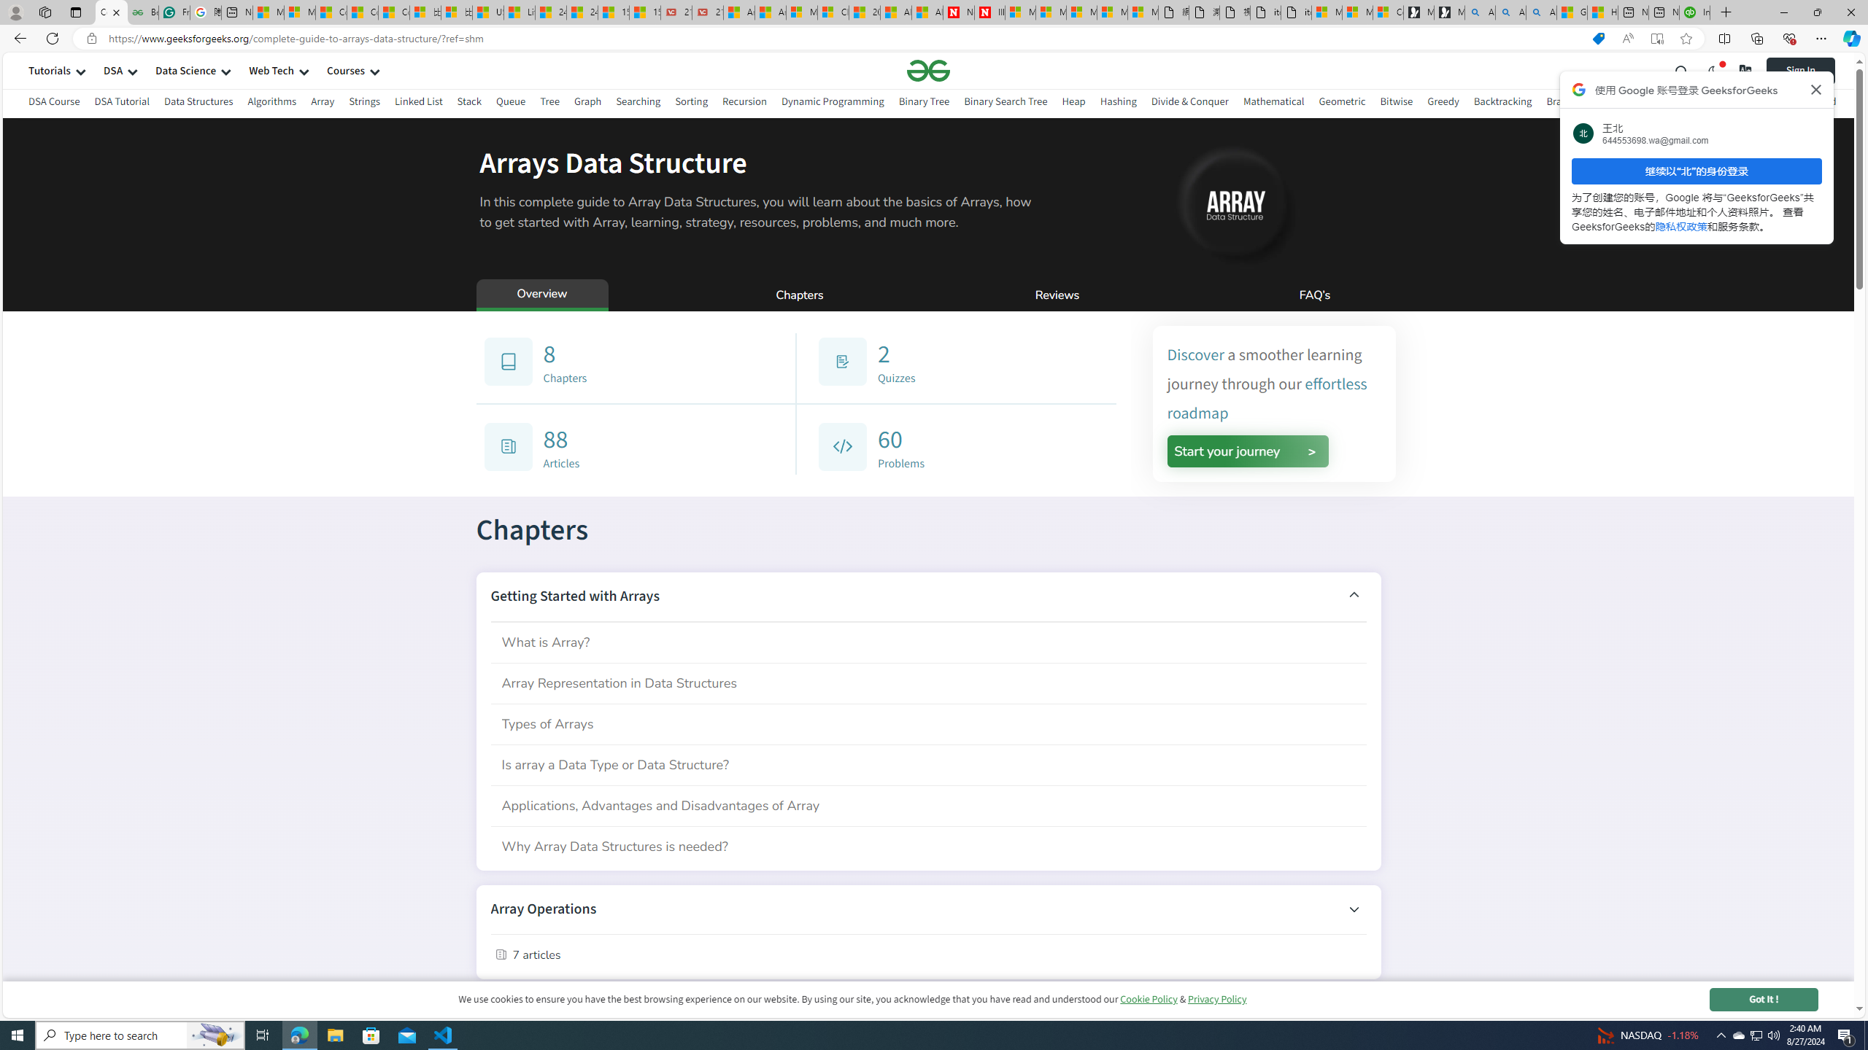  Describe the element at coordinates (744, 104) in the screenshot. I see `Recursion` at that location.